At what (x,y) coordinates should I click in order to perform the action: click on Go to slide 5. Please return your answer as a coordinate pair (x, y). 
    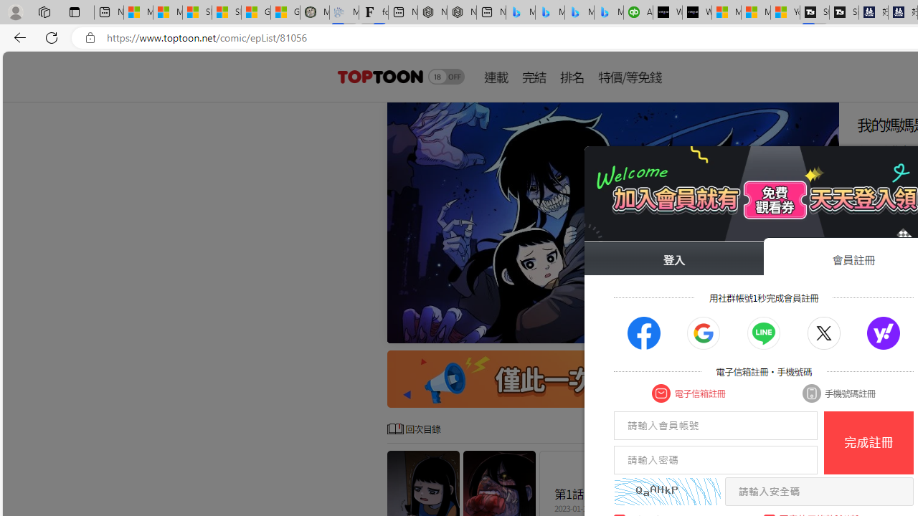
    Looking at the image, I should click on (765, 330).